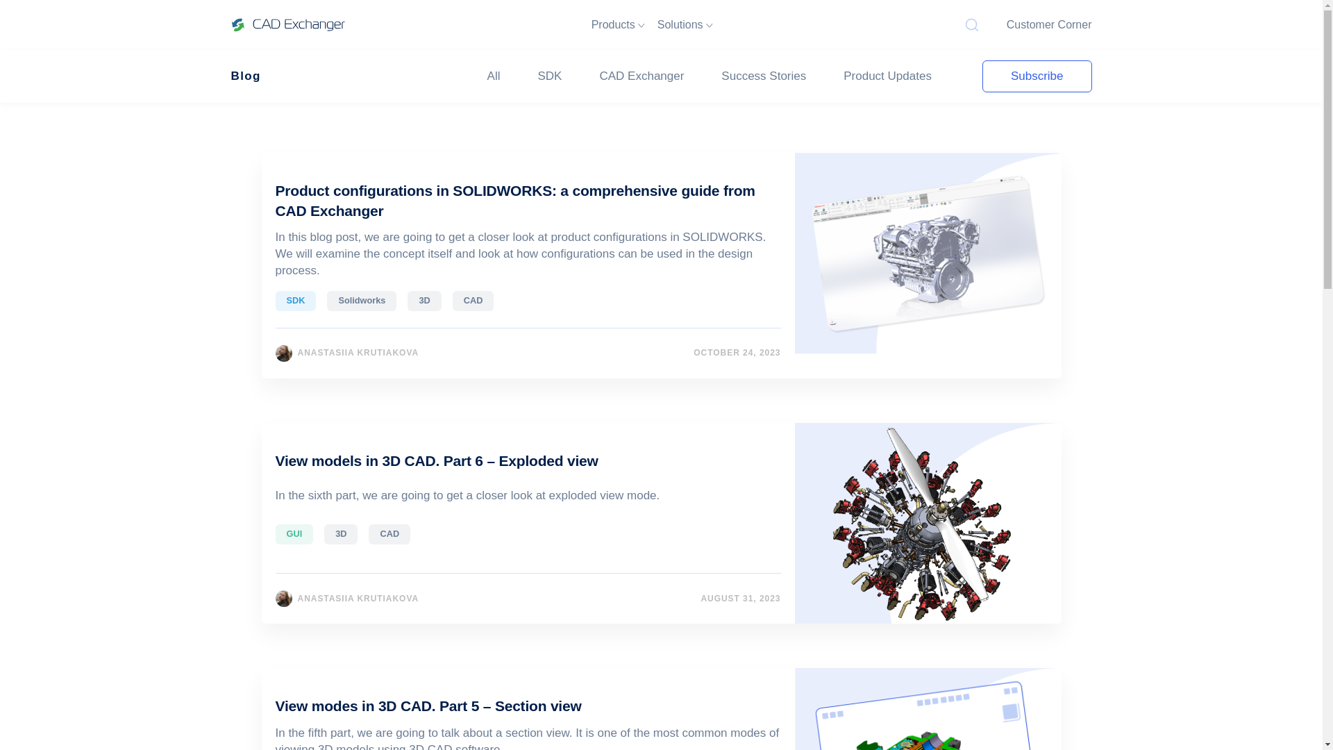 This screenshot has width=1333, height=750. I want to click on Customer Corner, so click(1048, 25).